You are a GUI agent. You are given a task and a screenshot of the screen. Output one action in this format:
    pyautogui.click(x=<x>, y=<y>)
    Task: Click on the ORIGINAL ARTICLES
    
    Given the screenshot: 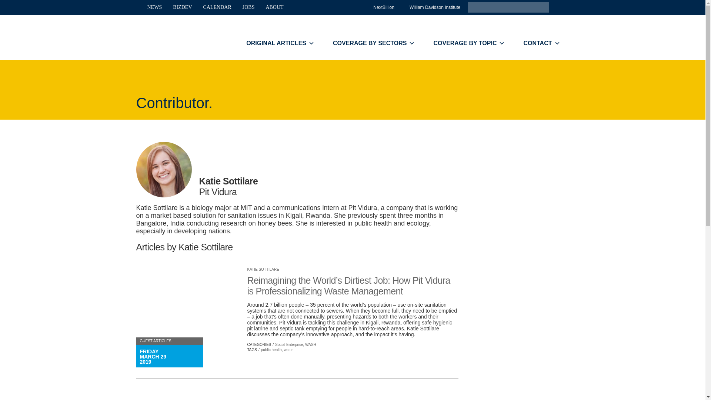 What is the action you would take?
    pyautogui.click(x=280, y=43)
    